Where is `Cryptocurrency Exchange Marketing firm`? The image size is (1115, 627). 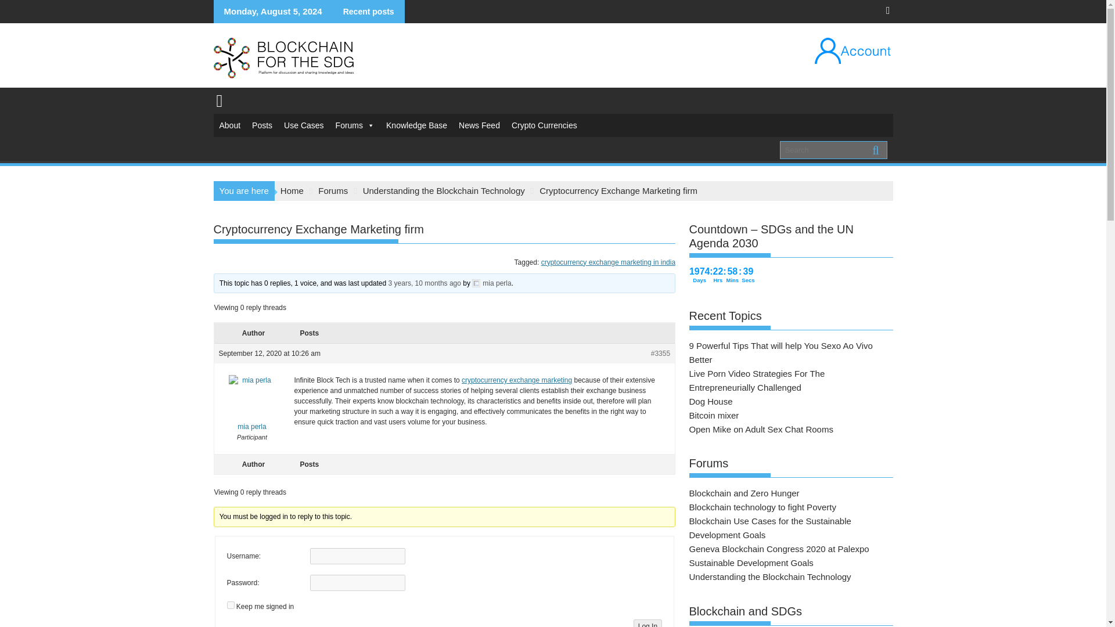
Cryptocurrency Exchange Marketing firm is located at coordinates (425, 282).